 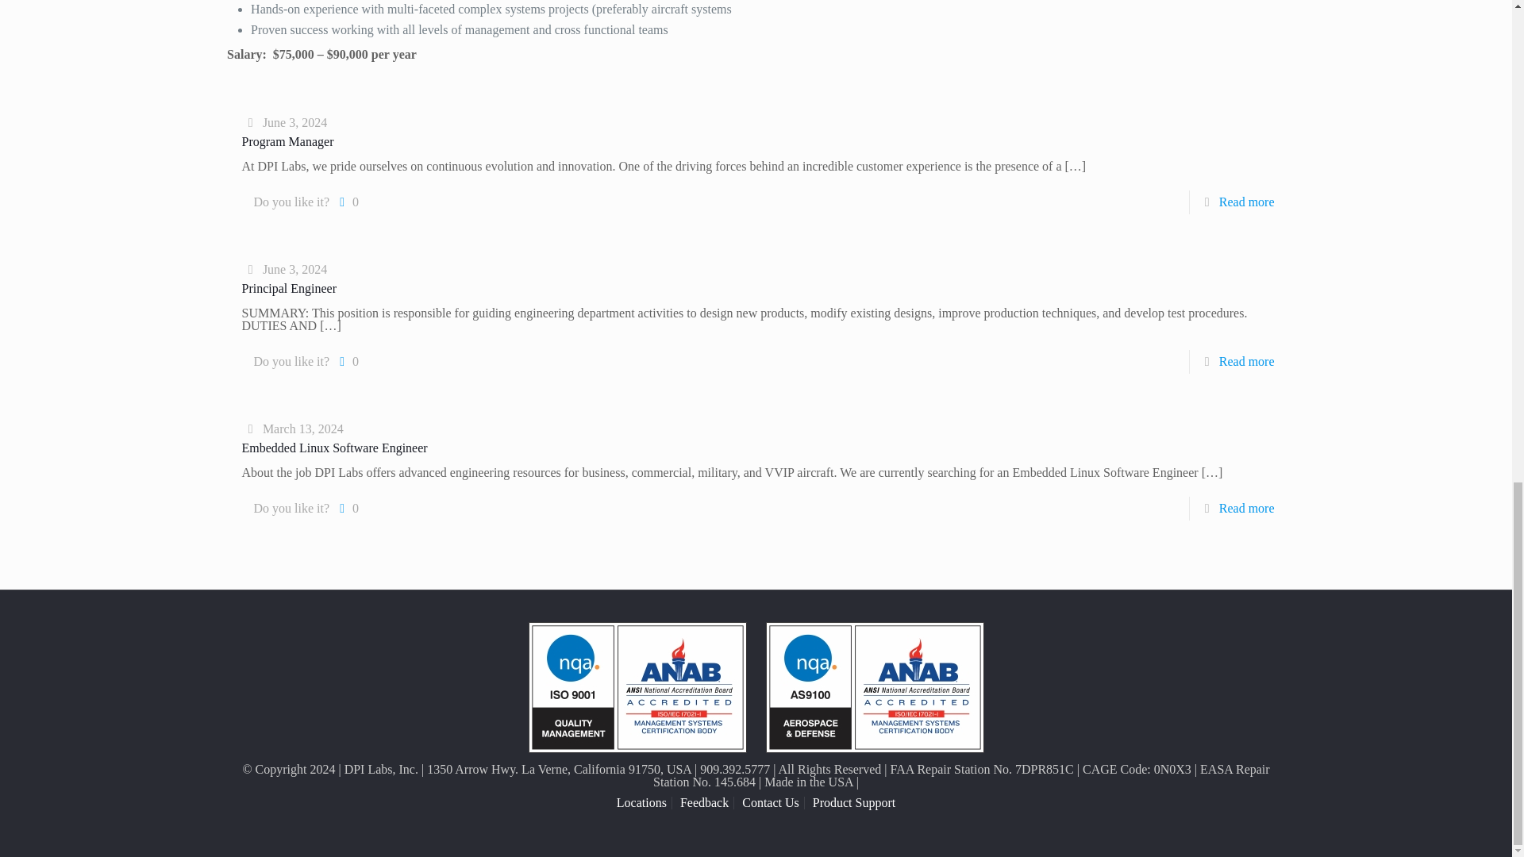 What do you see at coordinates (346, 202) in the screenshot?
I see `0` at bounding box center [346, 202].